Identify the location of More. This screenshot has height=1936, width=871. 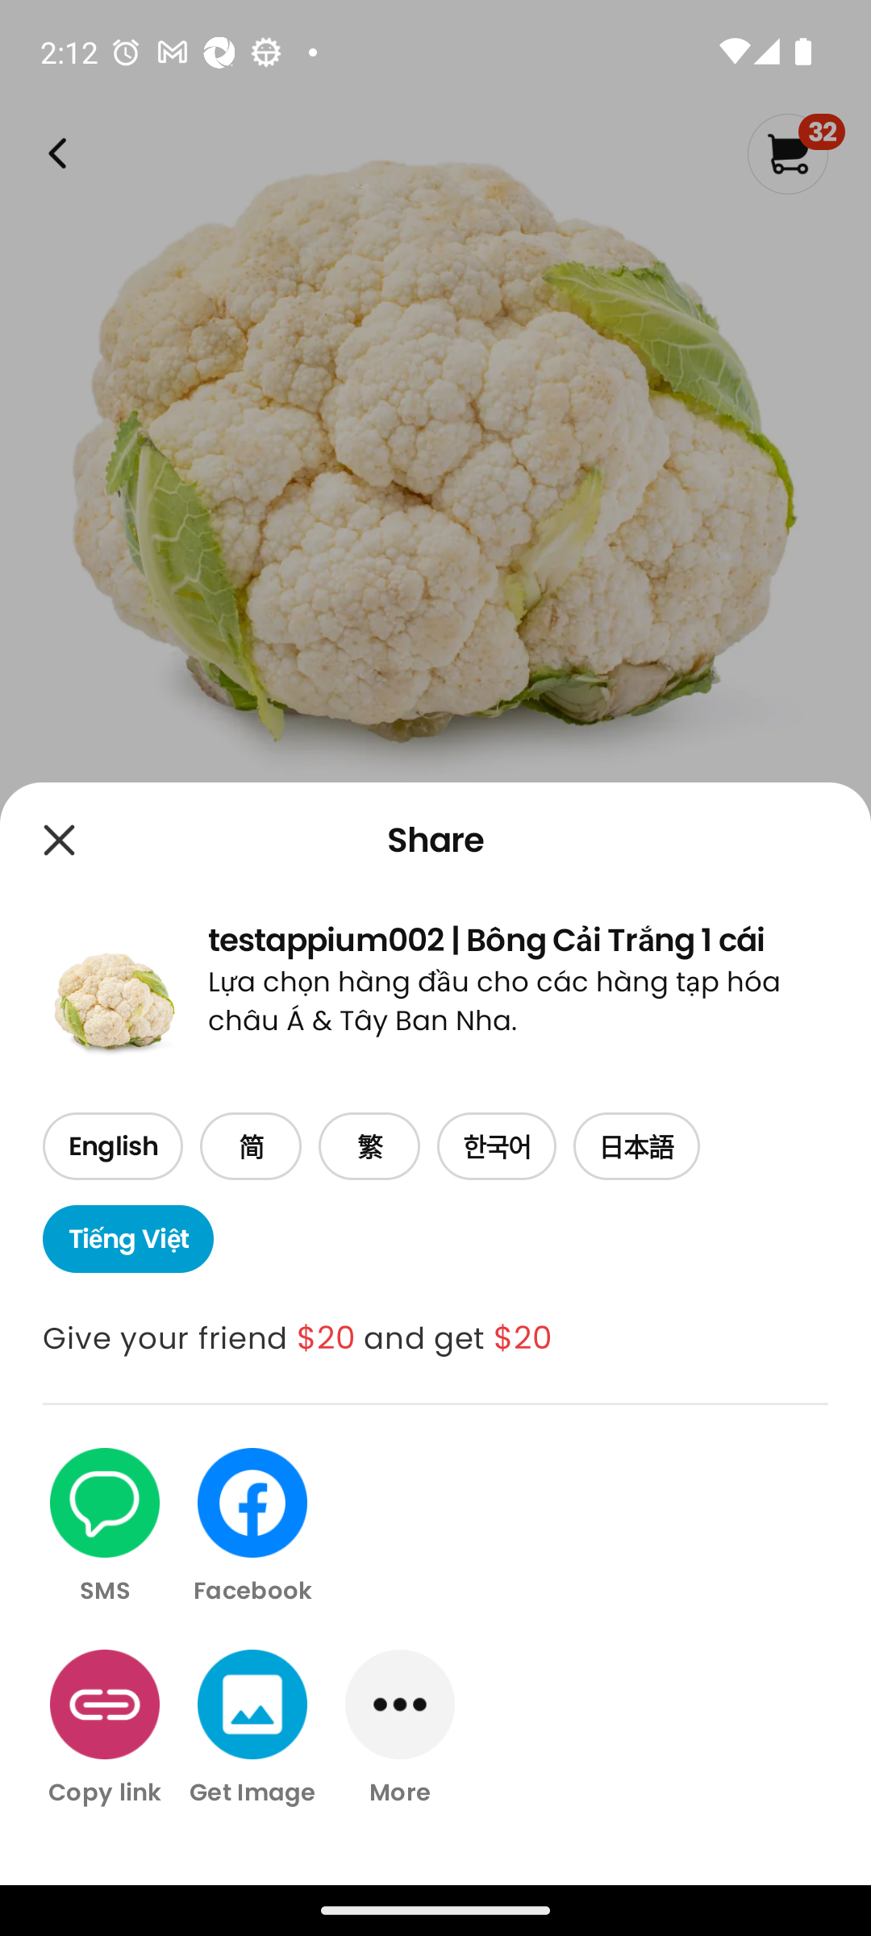
(400, 1728).